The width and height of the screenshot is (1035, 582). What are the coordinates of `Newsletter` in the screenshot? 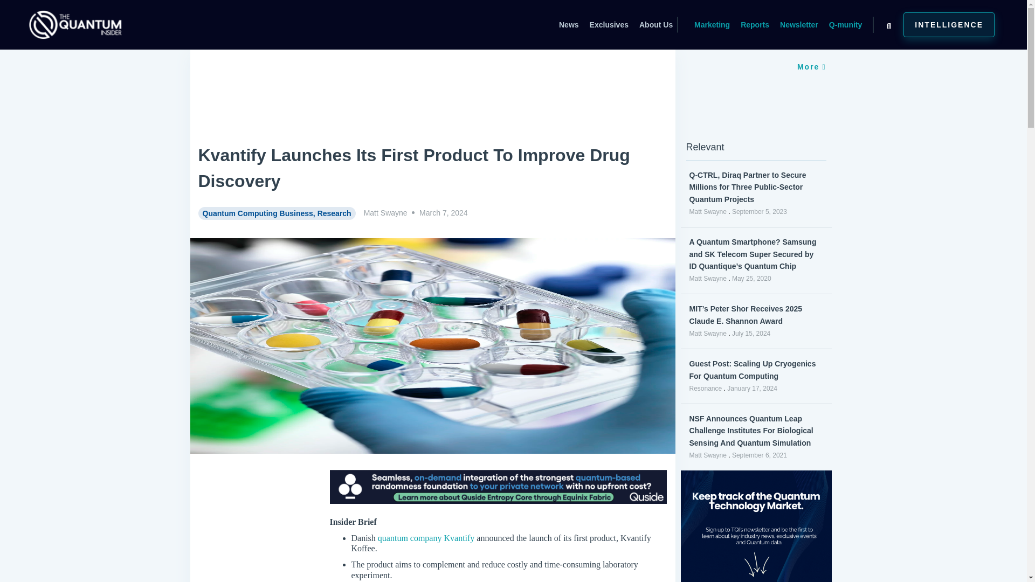 It's located at (799, 25).